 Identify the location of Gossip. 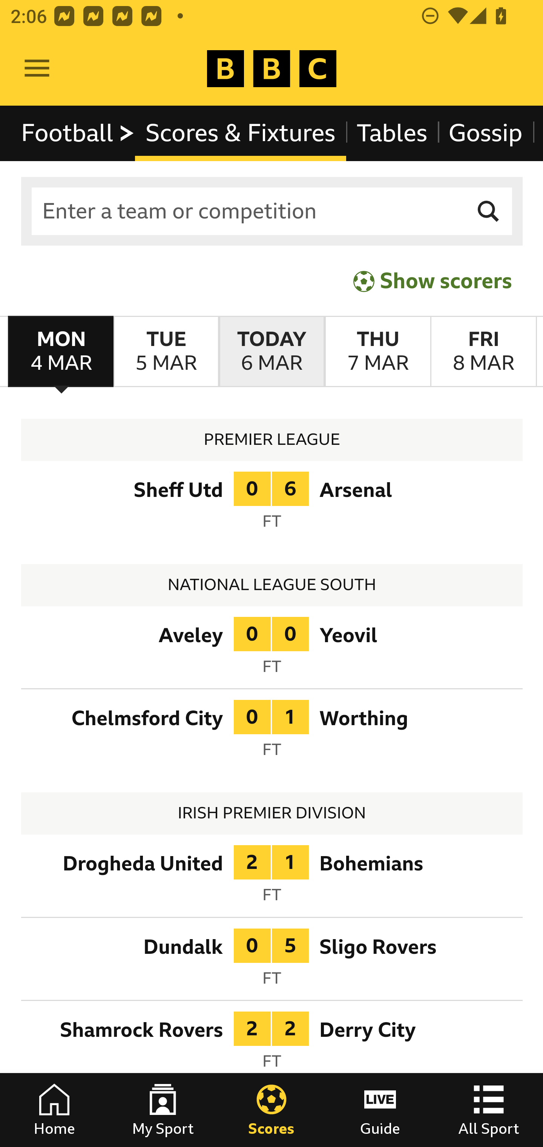
(485, 133).